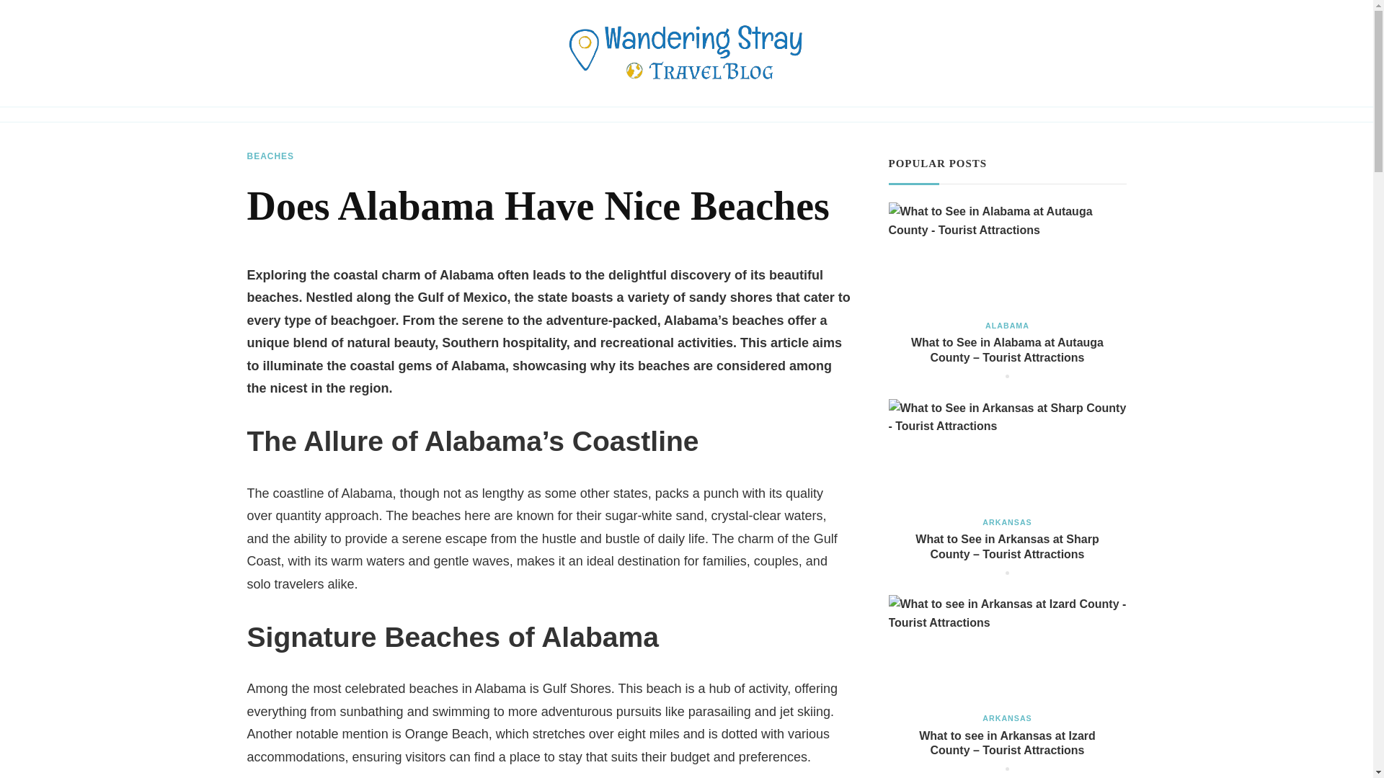  I want to click on ALABAMA, so click(1008, 326).